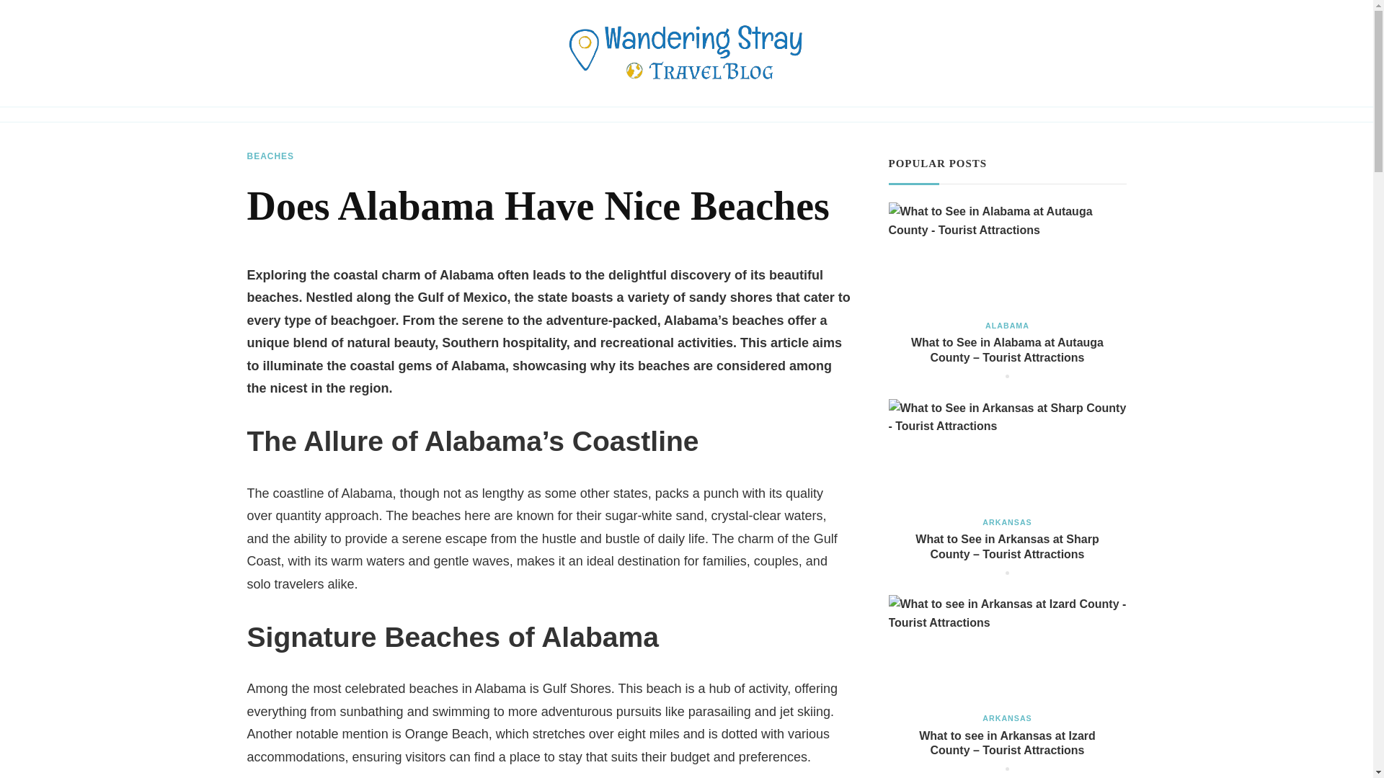  I want to click on ALABAMA, so click(1008, 326).